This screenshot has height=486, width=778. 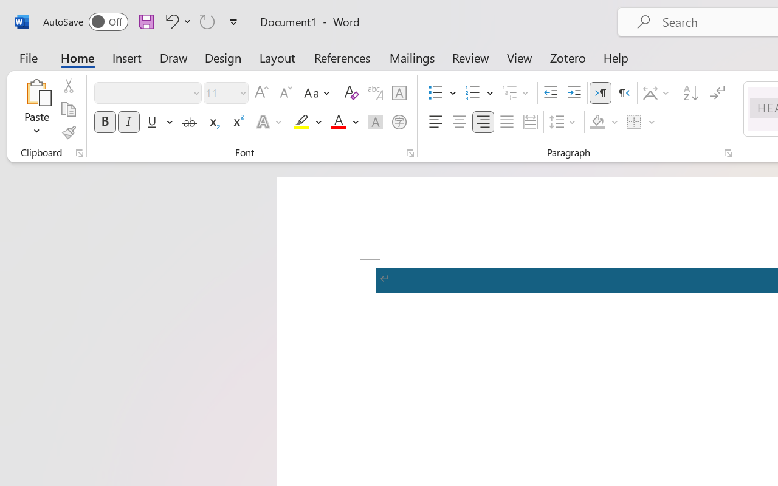 I want to click on Text Highlight Color RGB(255, 255, 0), so click(x=301, y=122).